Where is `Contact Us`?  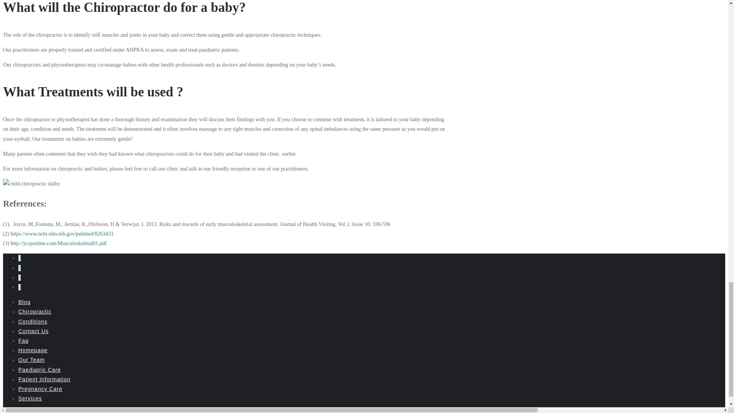
Contact Us is located at coordinates (33, 331).